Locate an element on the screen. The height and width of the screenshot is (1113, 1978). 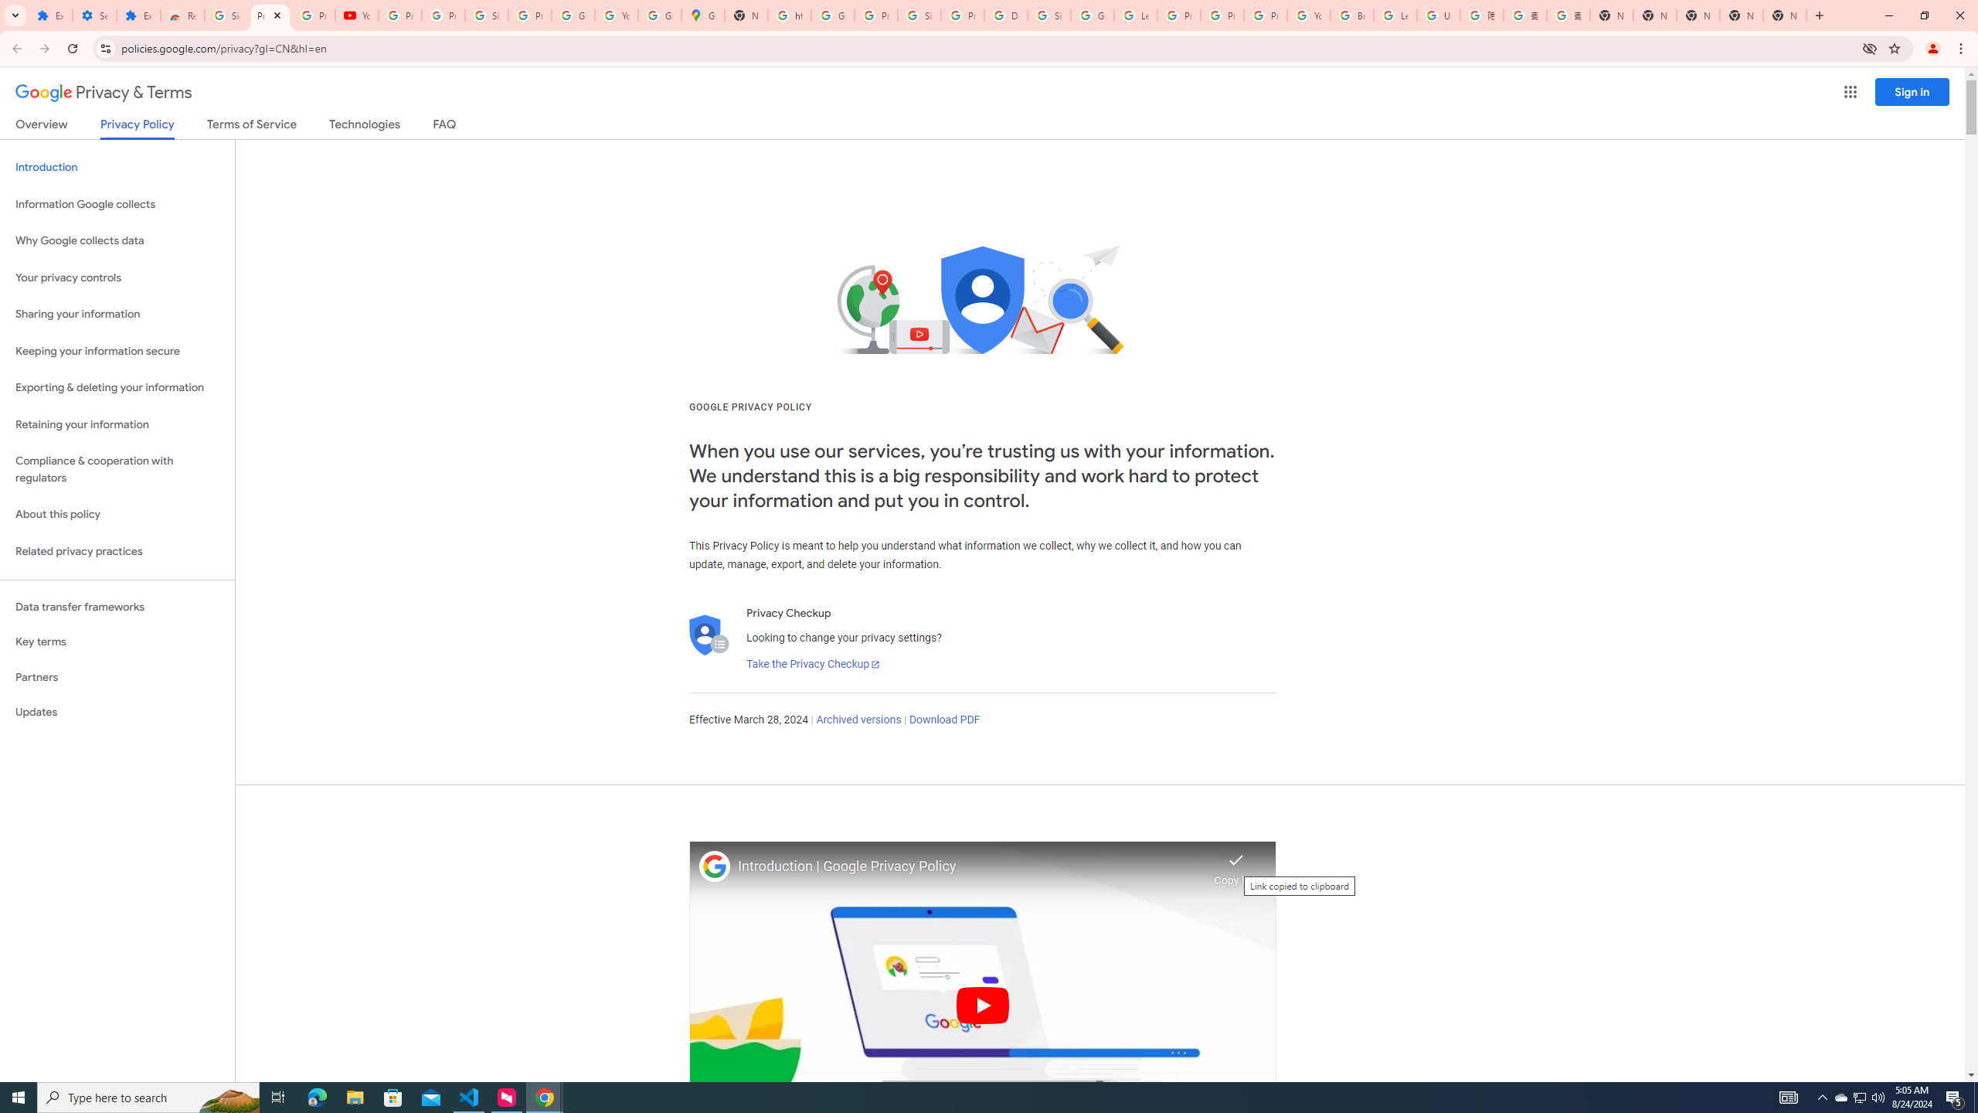
Google Maps is located at coordinates (703, 15).